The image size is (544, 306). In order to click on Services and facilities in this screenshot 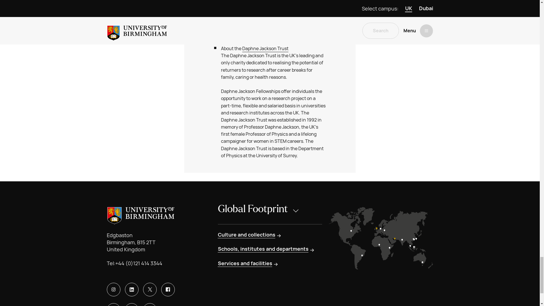, I will do `click(248, 263)`.